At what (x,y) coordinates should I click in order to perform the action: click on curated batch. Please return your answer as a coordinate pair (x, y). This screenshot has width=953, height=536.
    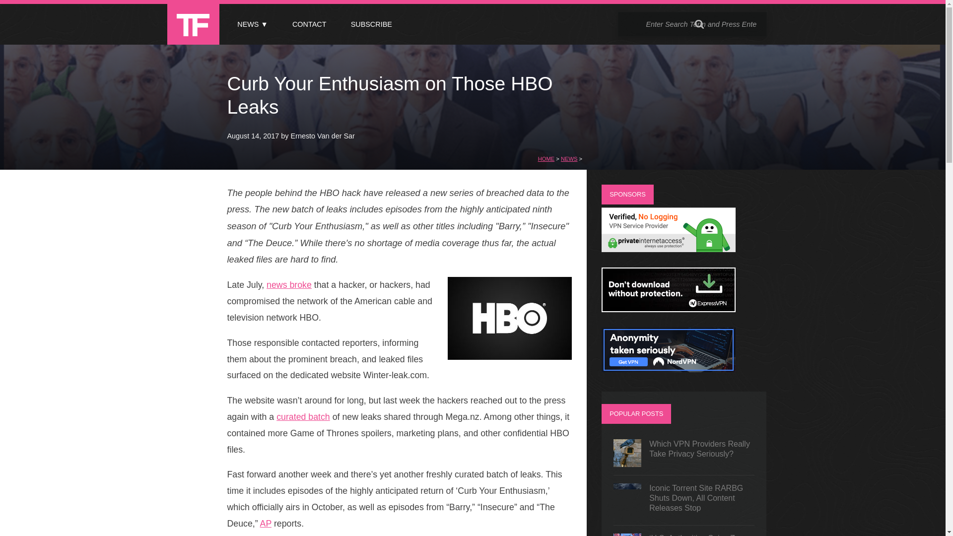
    Looking at the image, I should click on (303, 417).